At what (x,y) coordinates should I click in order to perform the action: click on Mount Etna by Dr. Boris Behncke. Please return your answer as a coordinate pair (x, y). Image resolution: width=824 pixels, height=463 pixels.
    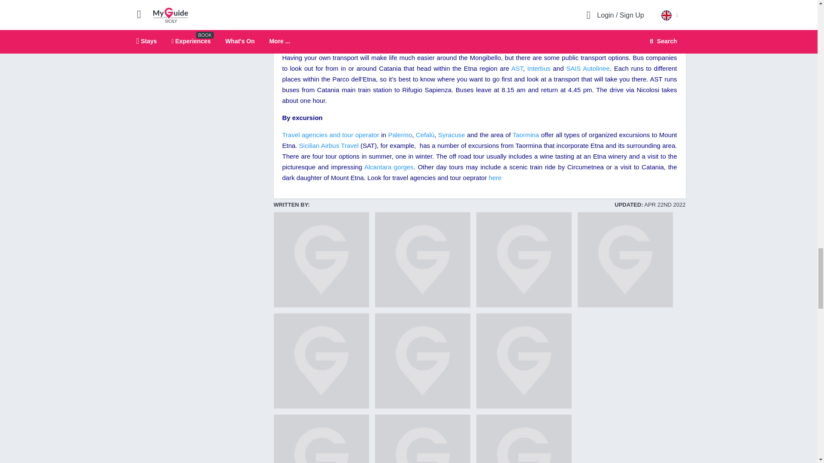
    Looking at the image, I should click on (321, 439).